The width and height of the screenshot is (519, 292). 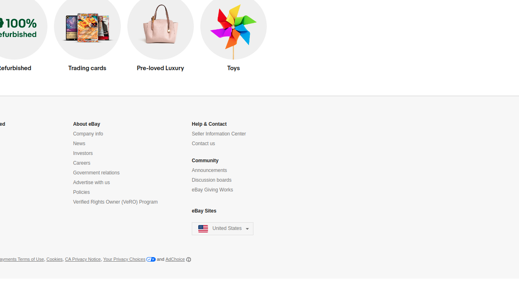 I want to click on Community, so click(x=205, y=161).